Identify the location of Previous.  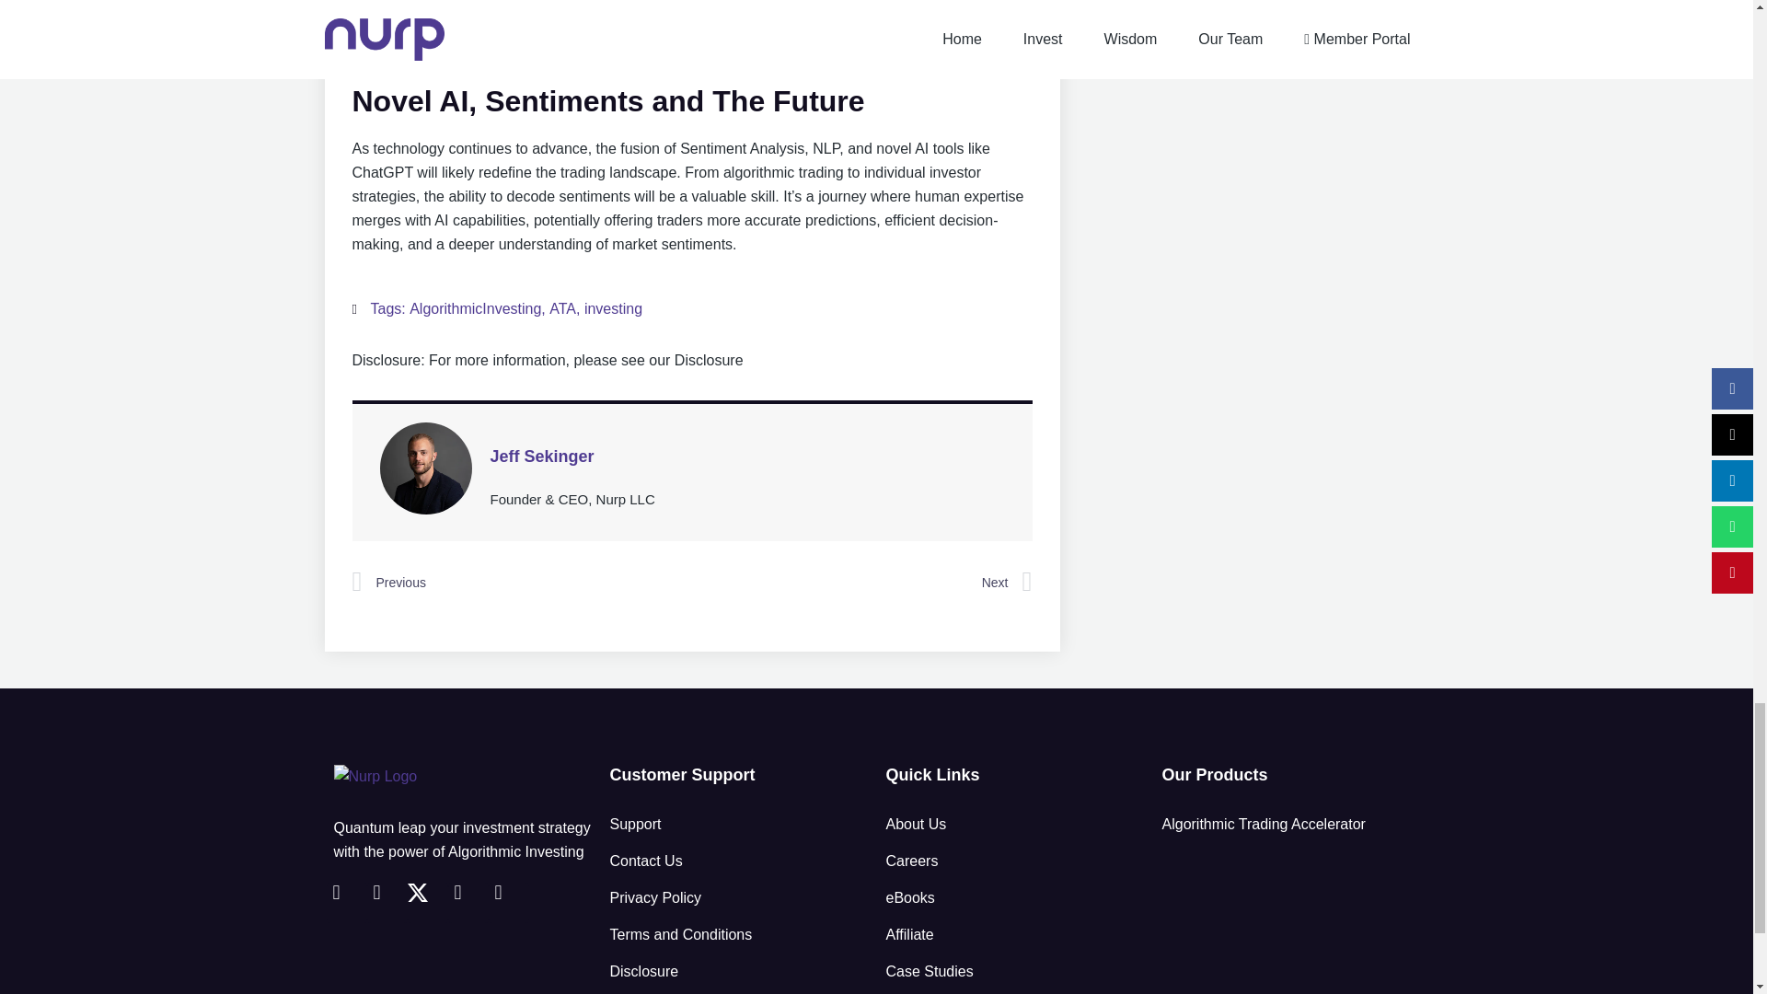
(521, 582).